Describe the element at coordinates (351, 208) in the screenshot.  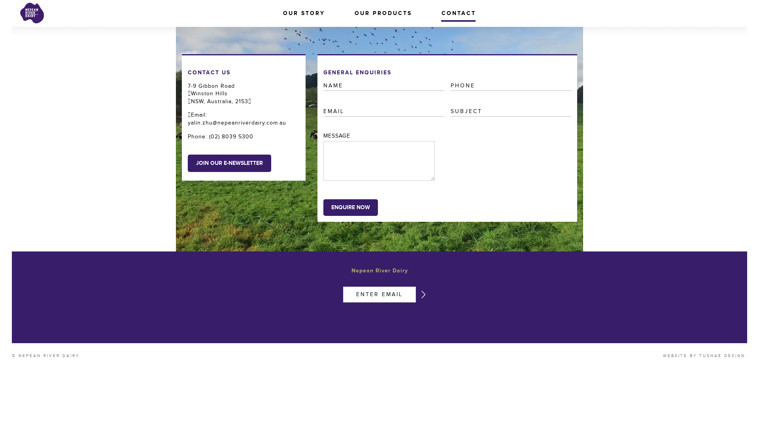
I see `ENQUIRE NOW` at that location.